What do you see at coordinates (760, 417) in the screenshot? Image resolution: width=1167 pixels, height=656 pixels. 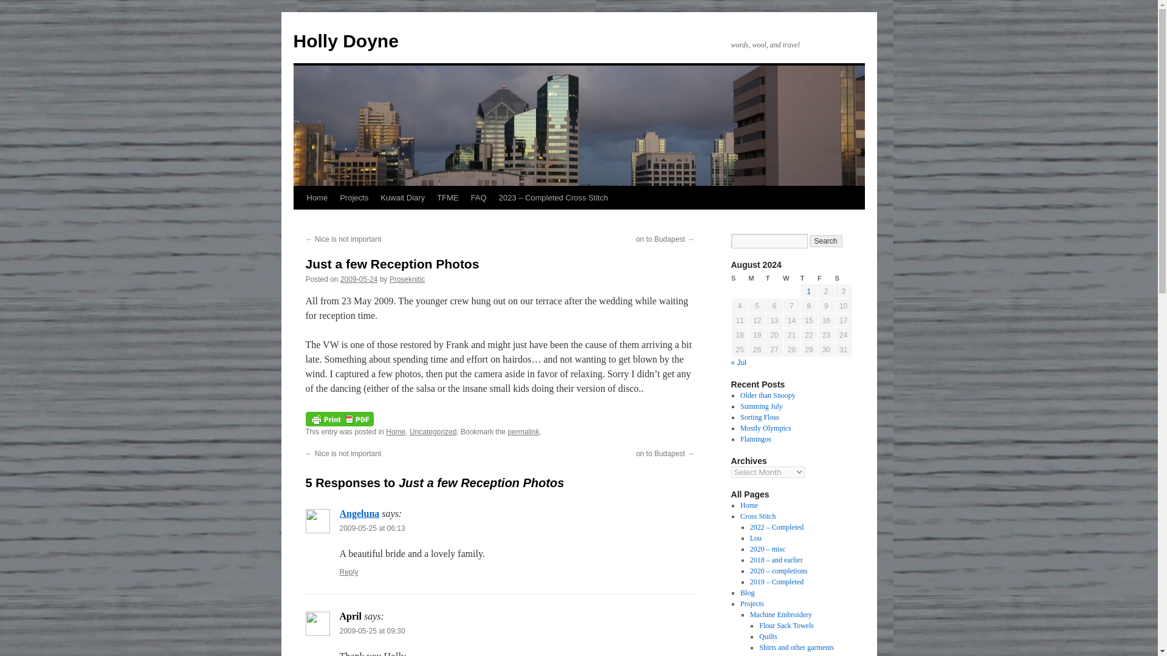 I see `Sorting Floss` at bounding box center [760, 417].